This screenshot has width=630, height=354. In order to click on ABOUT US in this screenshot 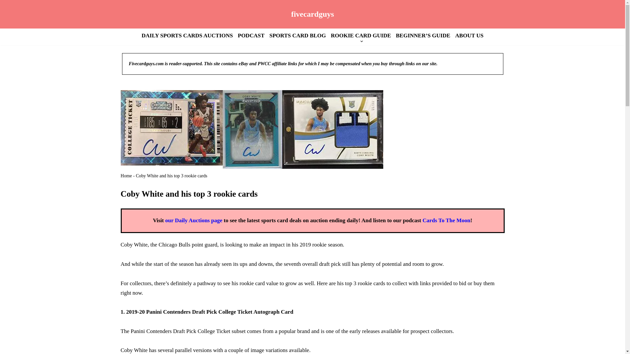, I will do `click(469, 35)`.